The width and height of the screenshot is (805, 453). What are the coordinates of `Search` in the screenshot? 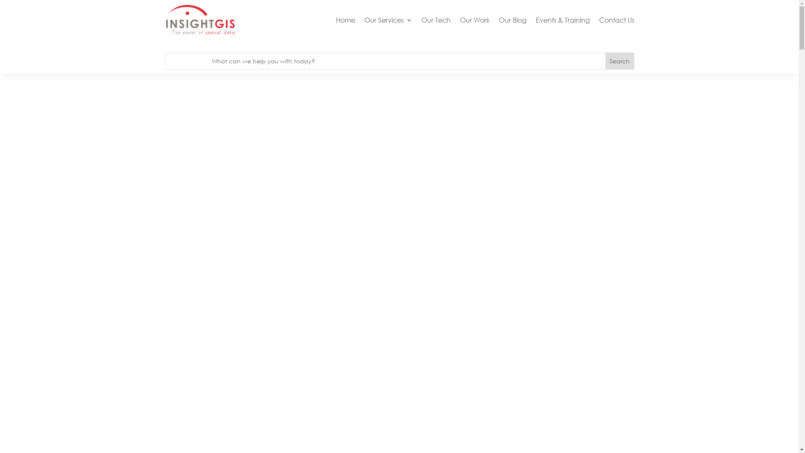 It's located at (620, 61).